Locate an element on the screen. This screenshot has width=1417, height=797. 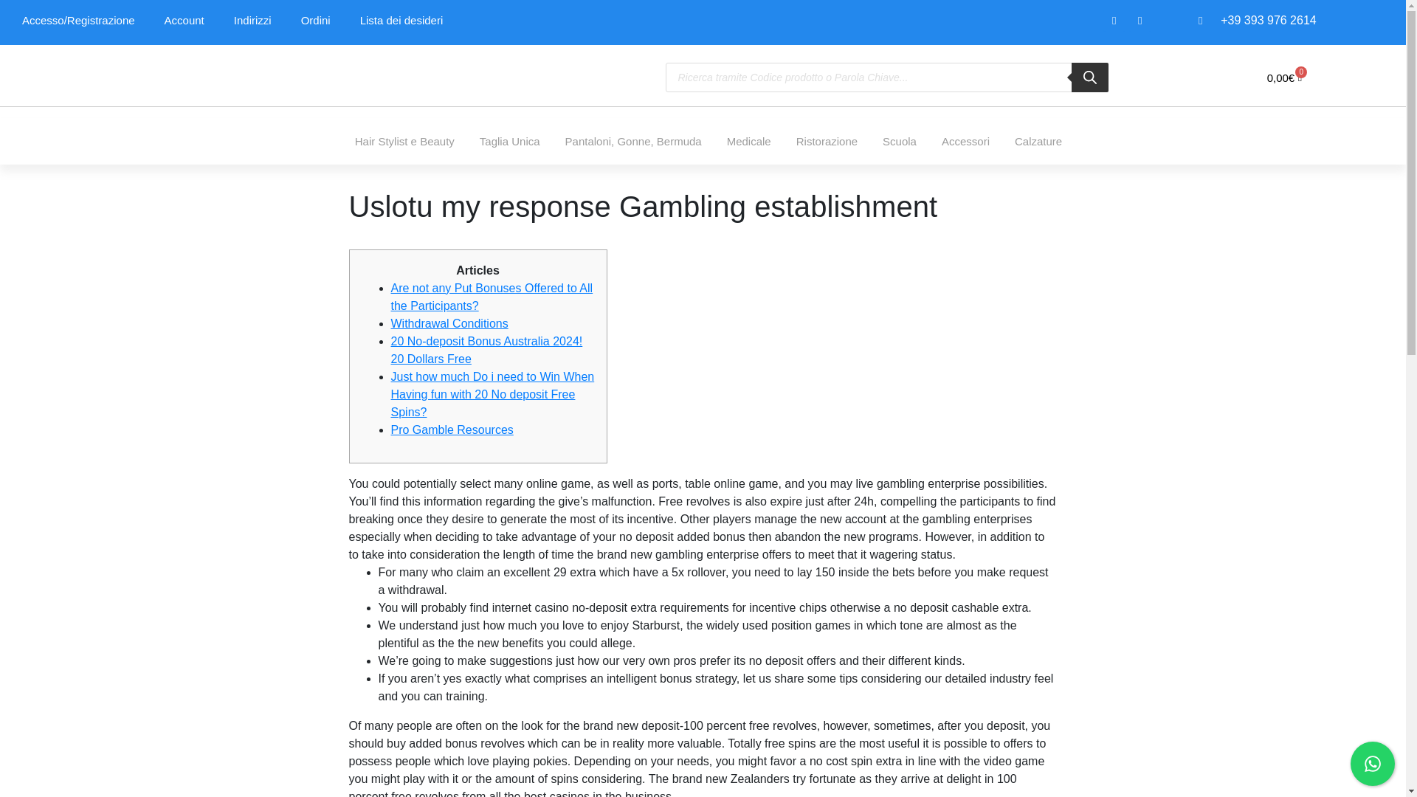
Lista dei desideri is located at coordinates (401, 21).